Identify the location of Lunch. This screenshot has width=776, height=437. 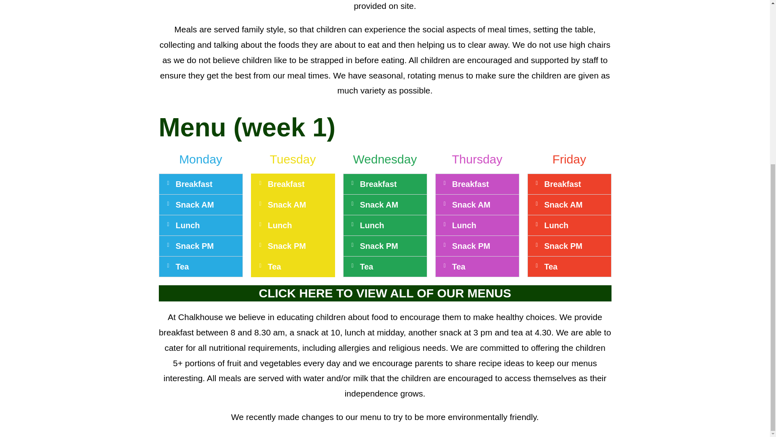
(556, 225).